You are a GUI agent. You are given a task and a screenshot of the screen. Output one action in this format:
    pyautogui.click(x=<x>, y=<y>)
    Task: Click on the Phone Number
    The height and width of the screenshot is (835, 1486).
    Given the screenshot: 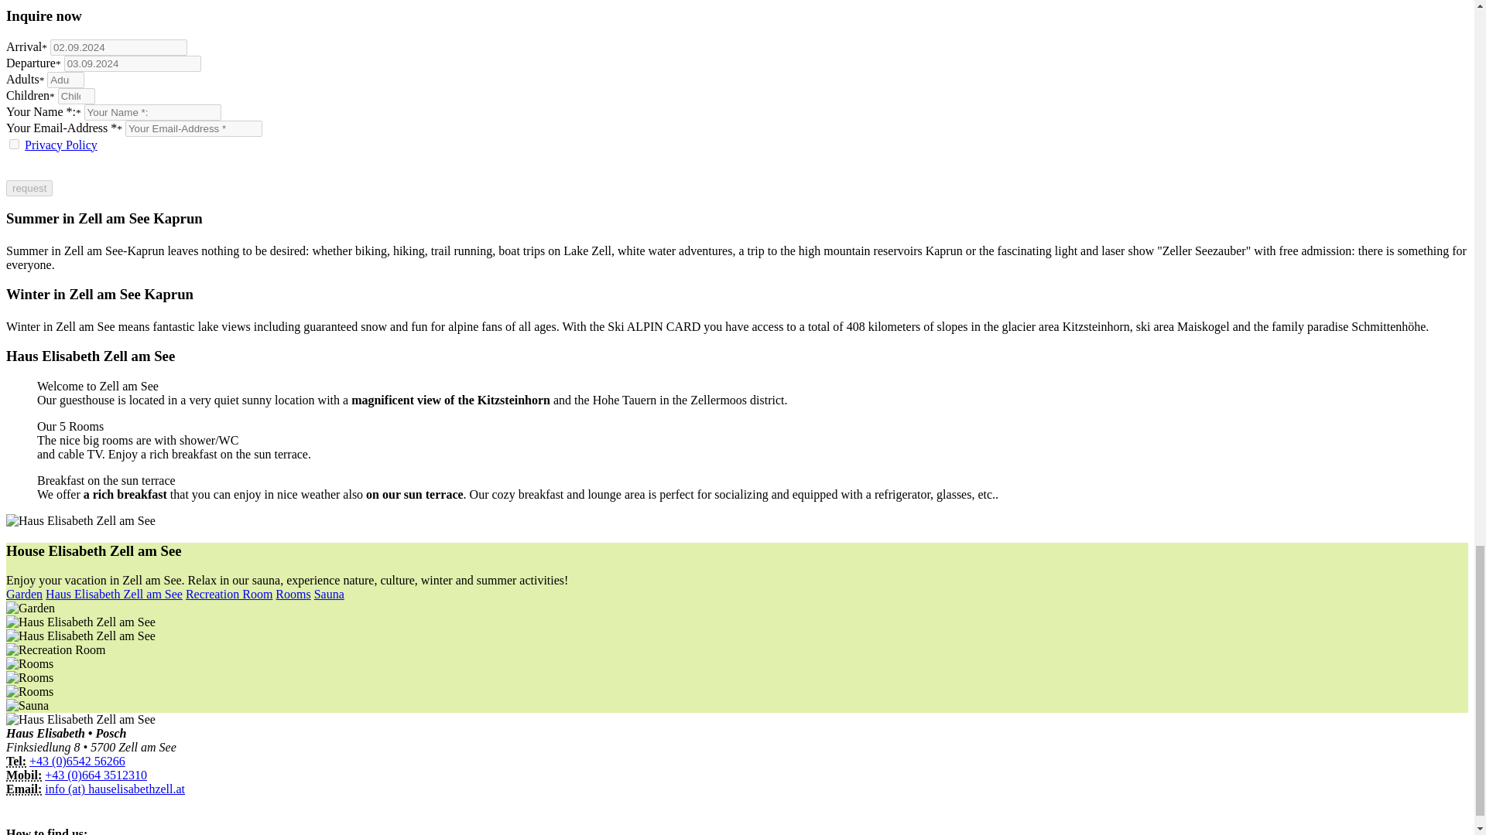 What is the action you would take?
    pyautogui.click(x=23, y=775)
    